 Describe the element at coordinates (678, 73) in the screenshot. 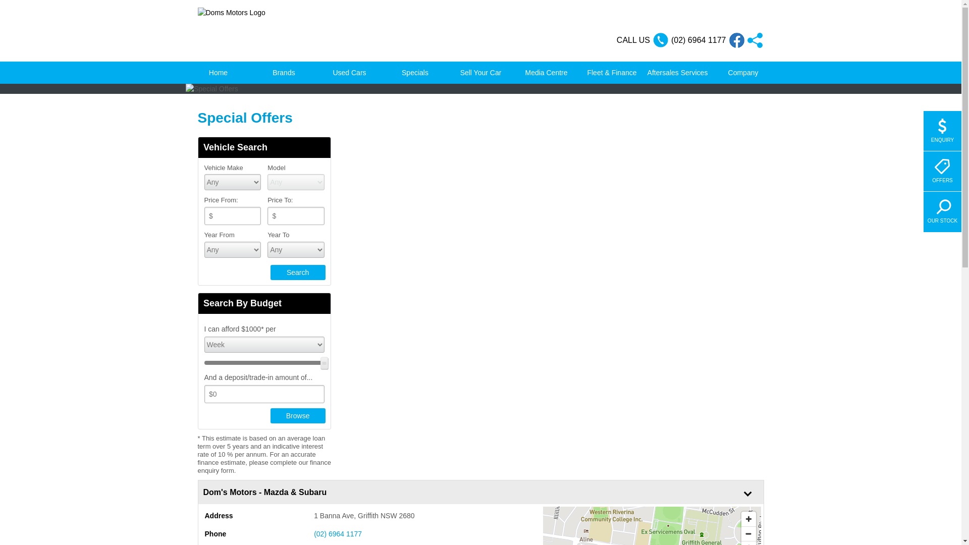

I see `Aftersales Services` at that location.